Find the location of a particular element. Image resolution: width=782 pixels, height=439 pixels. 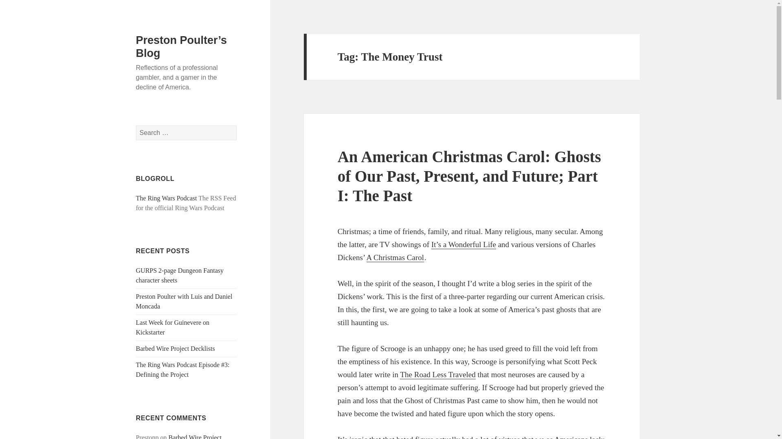

GURPS 2-page Dungeon Fantasy character sheets is located at coordinates (180, 275).